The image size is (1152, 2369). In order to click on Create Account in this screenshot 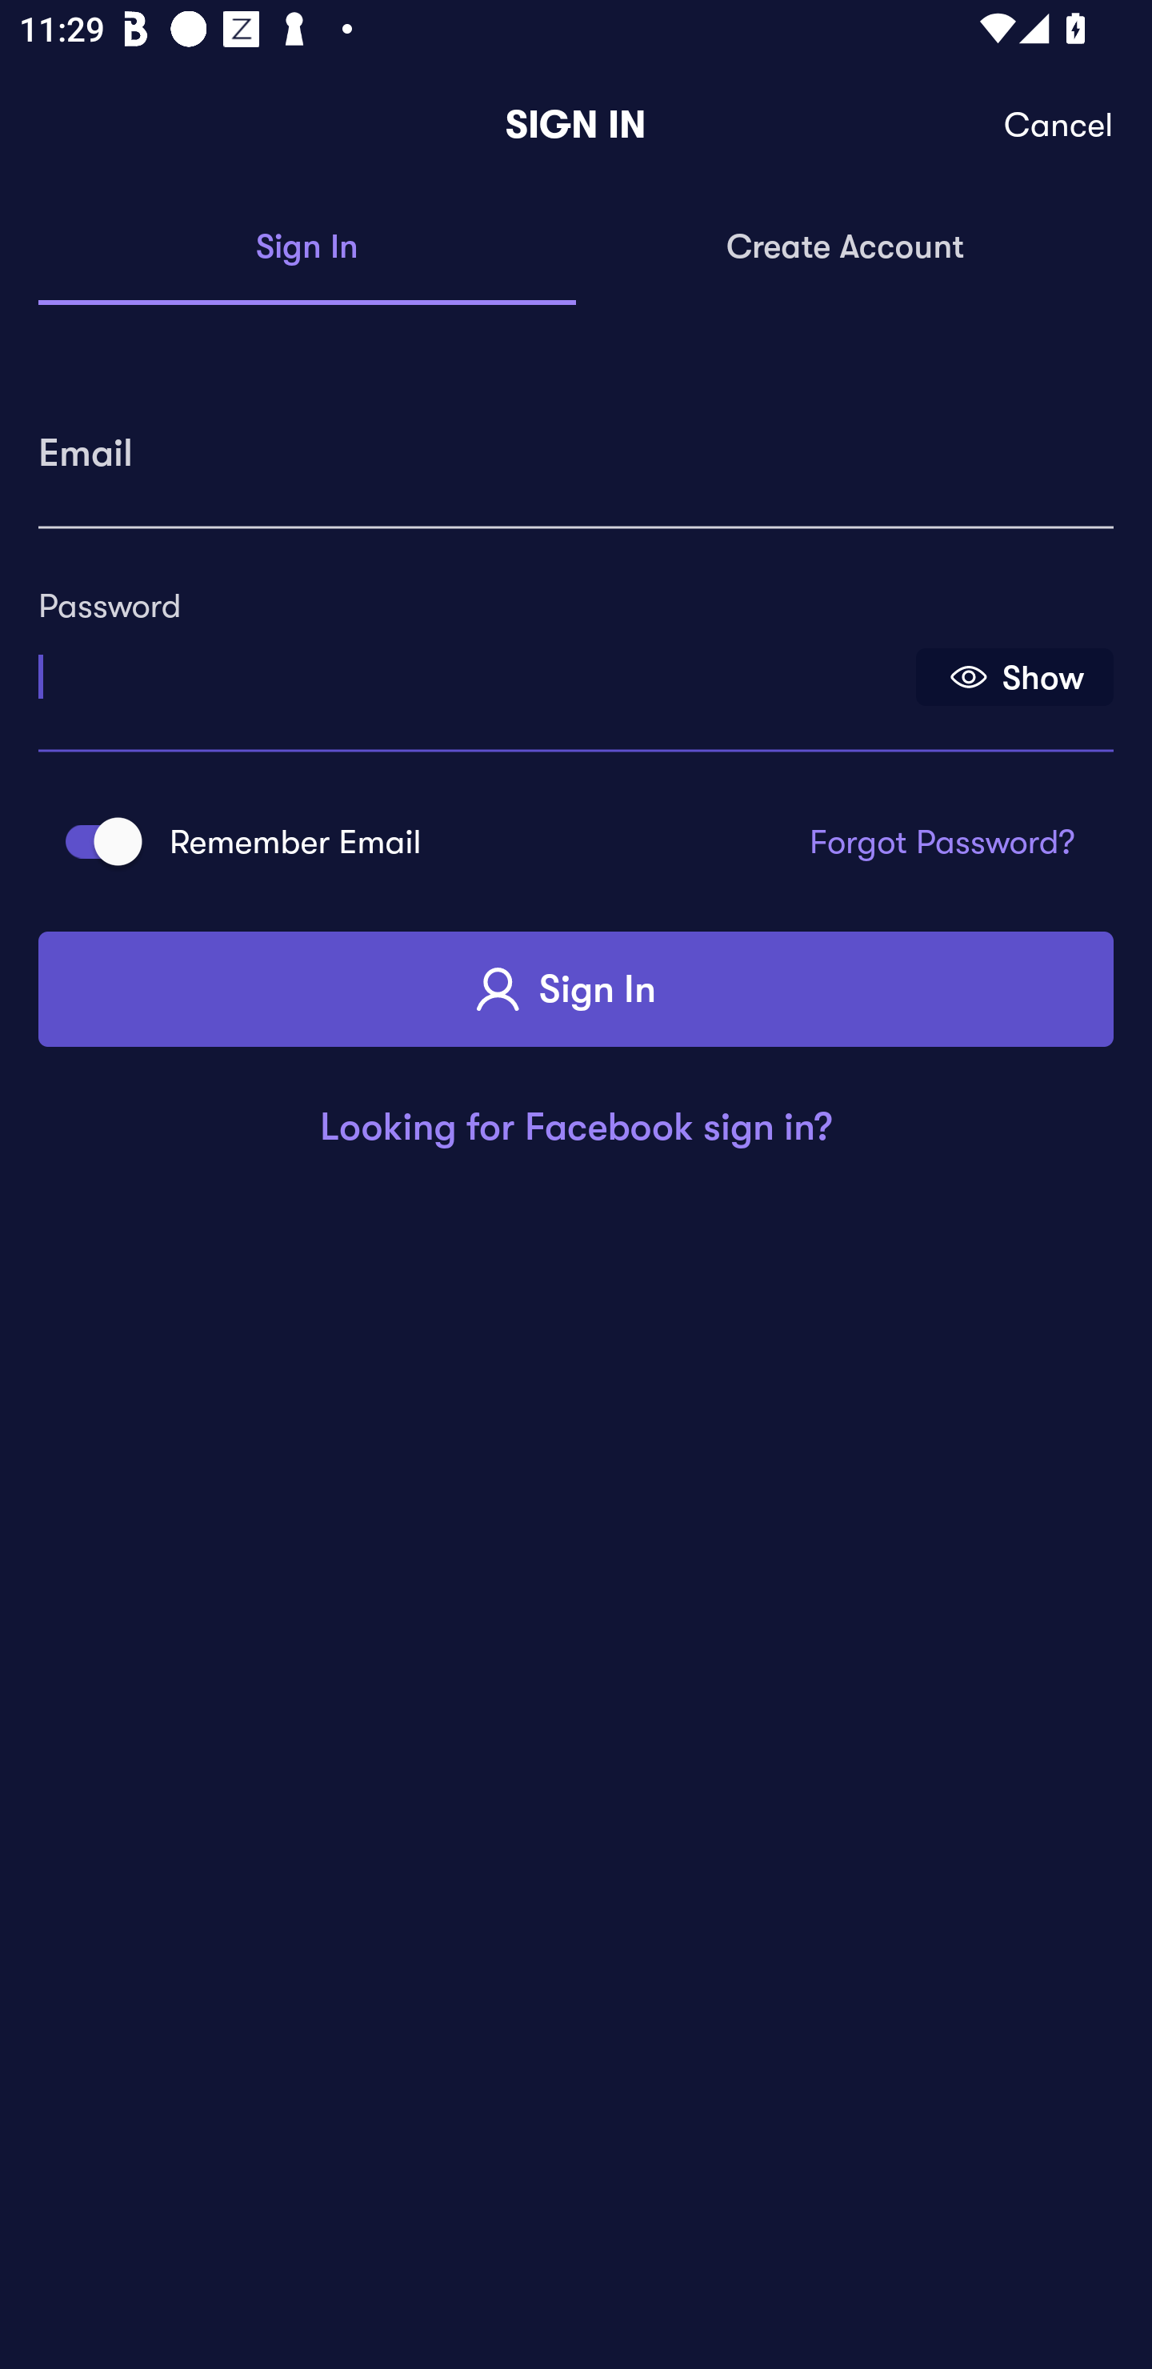, I will do `click(845, 248)`.